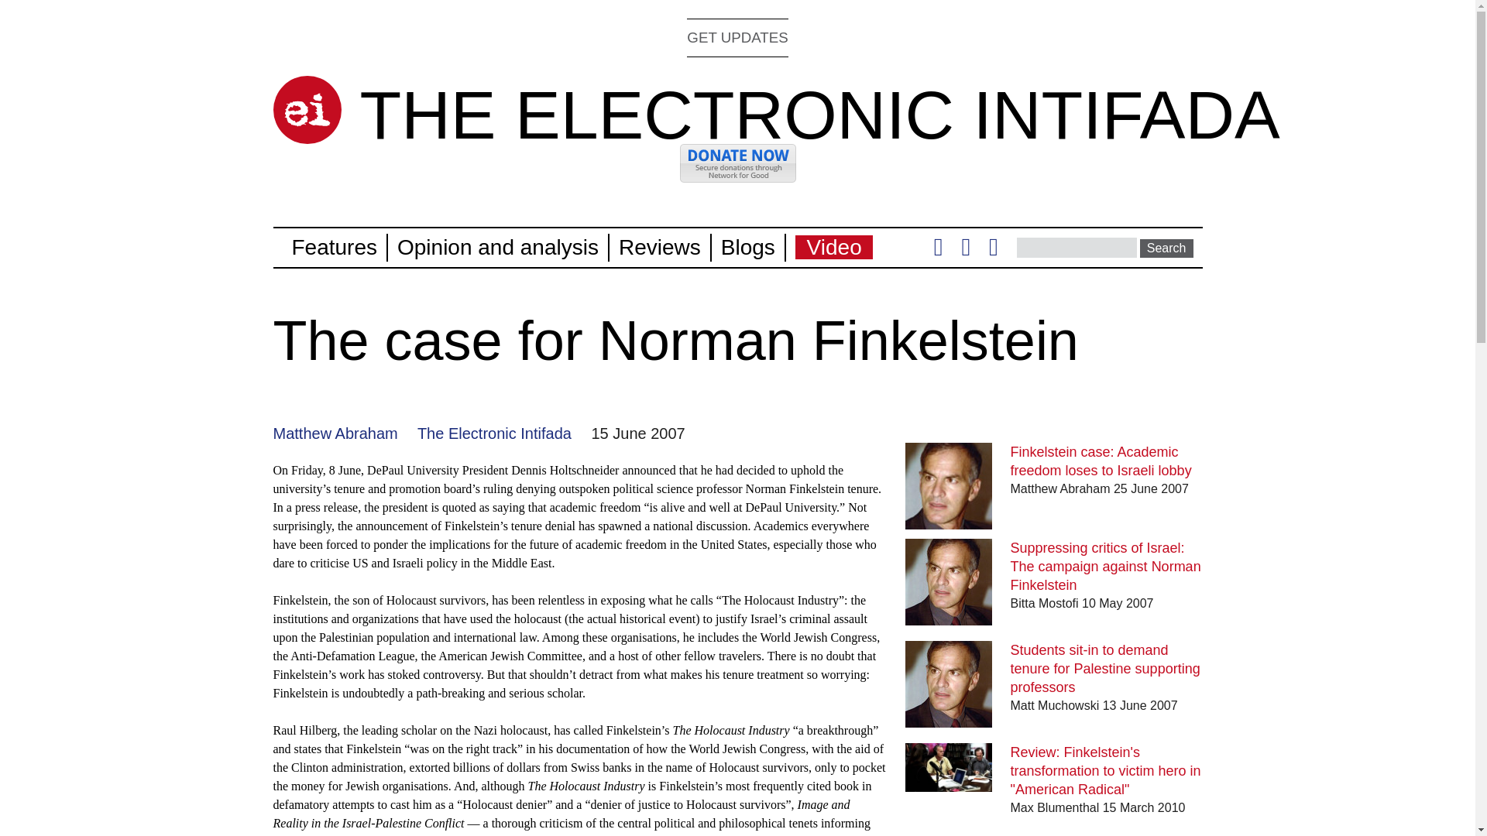 The image size is (1487, 836). I want to click on Search, so click(1166, 248).